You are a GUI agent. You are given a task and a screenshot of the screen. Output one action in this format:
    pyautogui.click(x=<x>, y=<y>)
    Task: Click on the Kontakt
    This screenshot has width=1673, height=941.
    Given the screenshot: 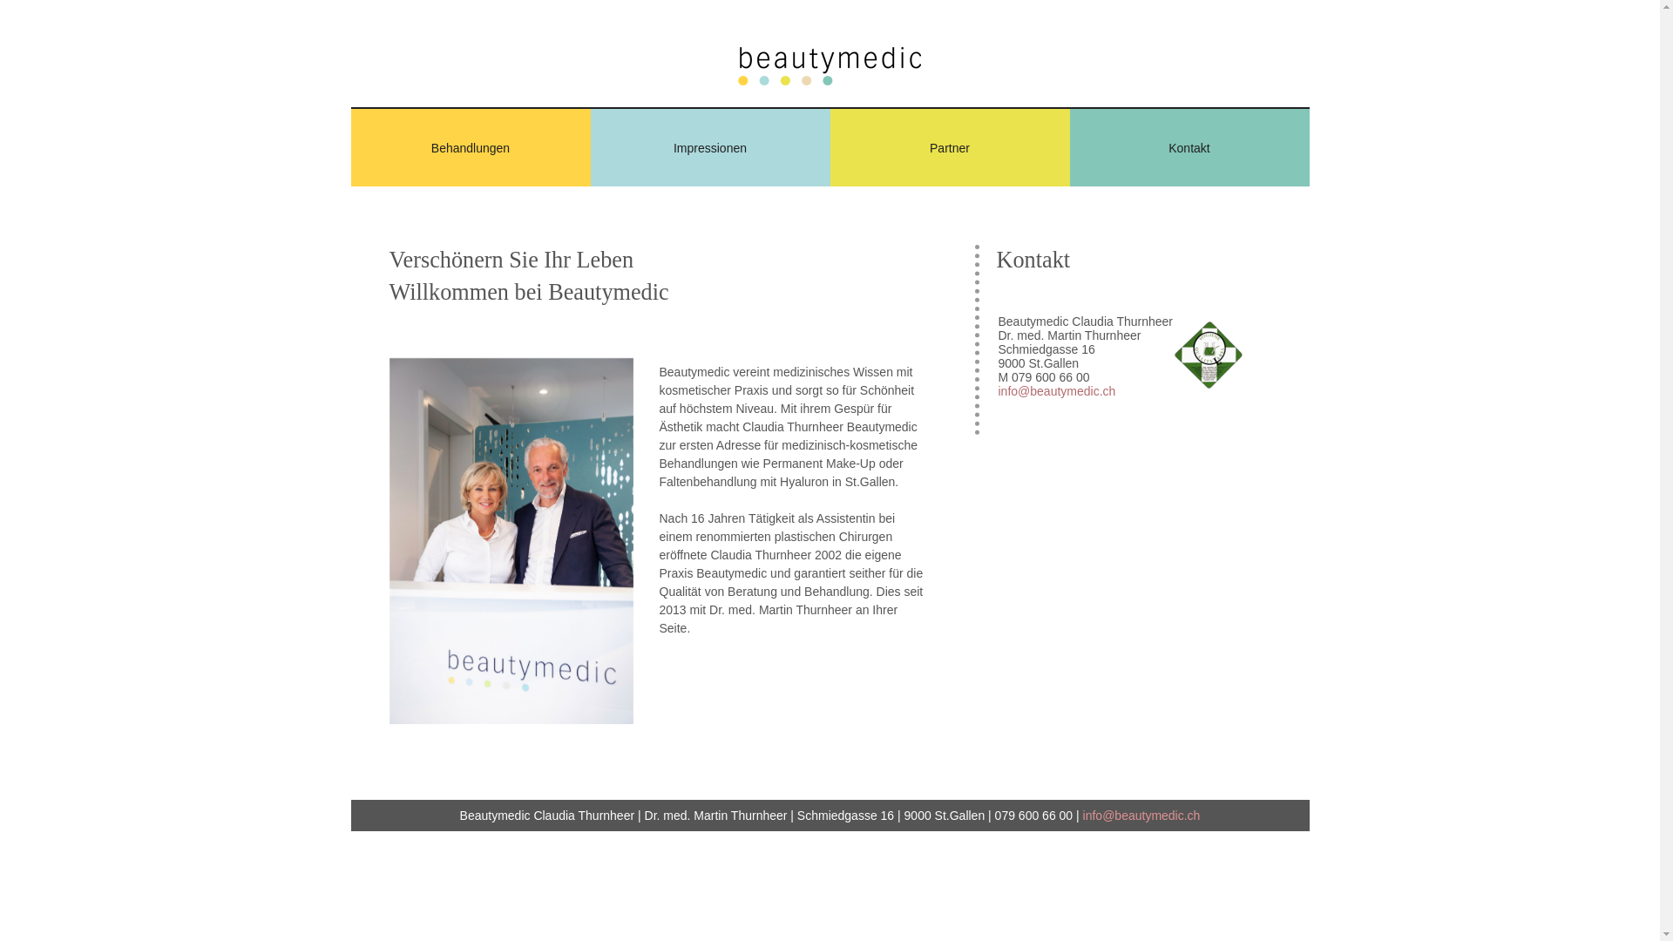 What is the action you would take?
    pyautogui.click(x=1190, y=148)
    